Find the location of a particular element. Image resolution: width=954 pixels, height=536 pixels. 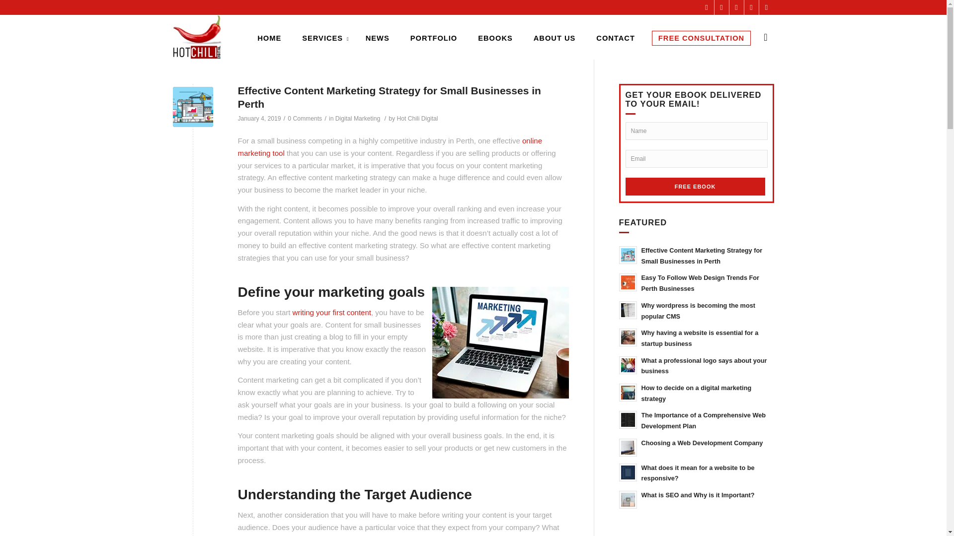

SERVICES is located at coordinates (323, 37).